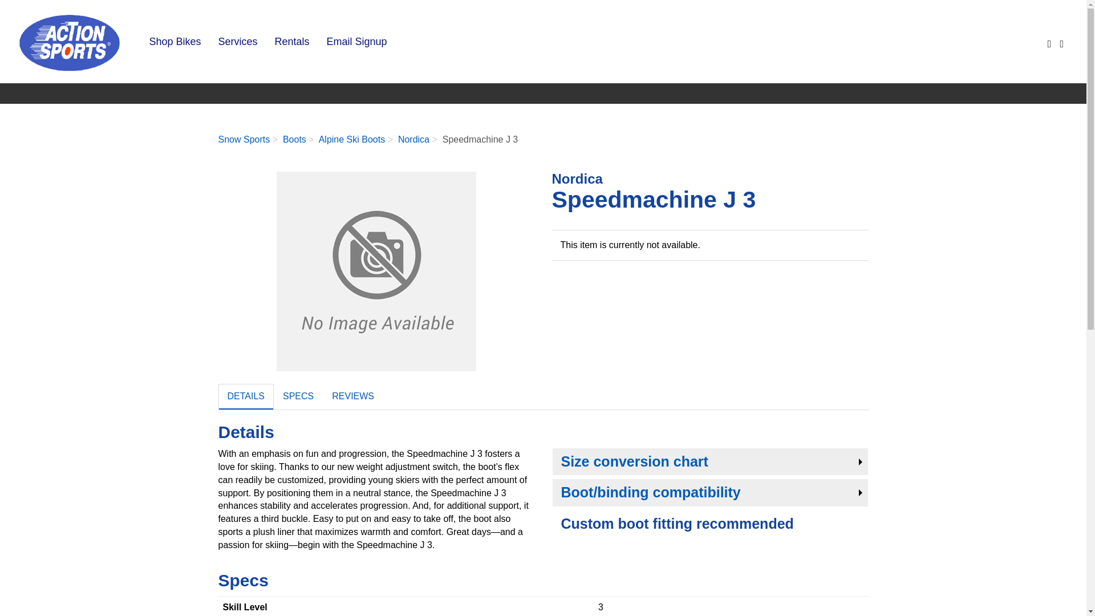 Image resolution: width=1095 pixels, height=616 pixels. Describe the element at coordinates (413, 139) in the screenshot. I see `Nordica` at that location.